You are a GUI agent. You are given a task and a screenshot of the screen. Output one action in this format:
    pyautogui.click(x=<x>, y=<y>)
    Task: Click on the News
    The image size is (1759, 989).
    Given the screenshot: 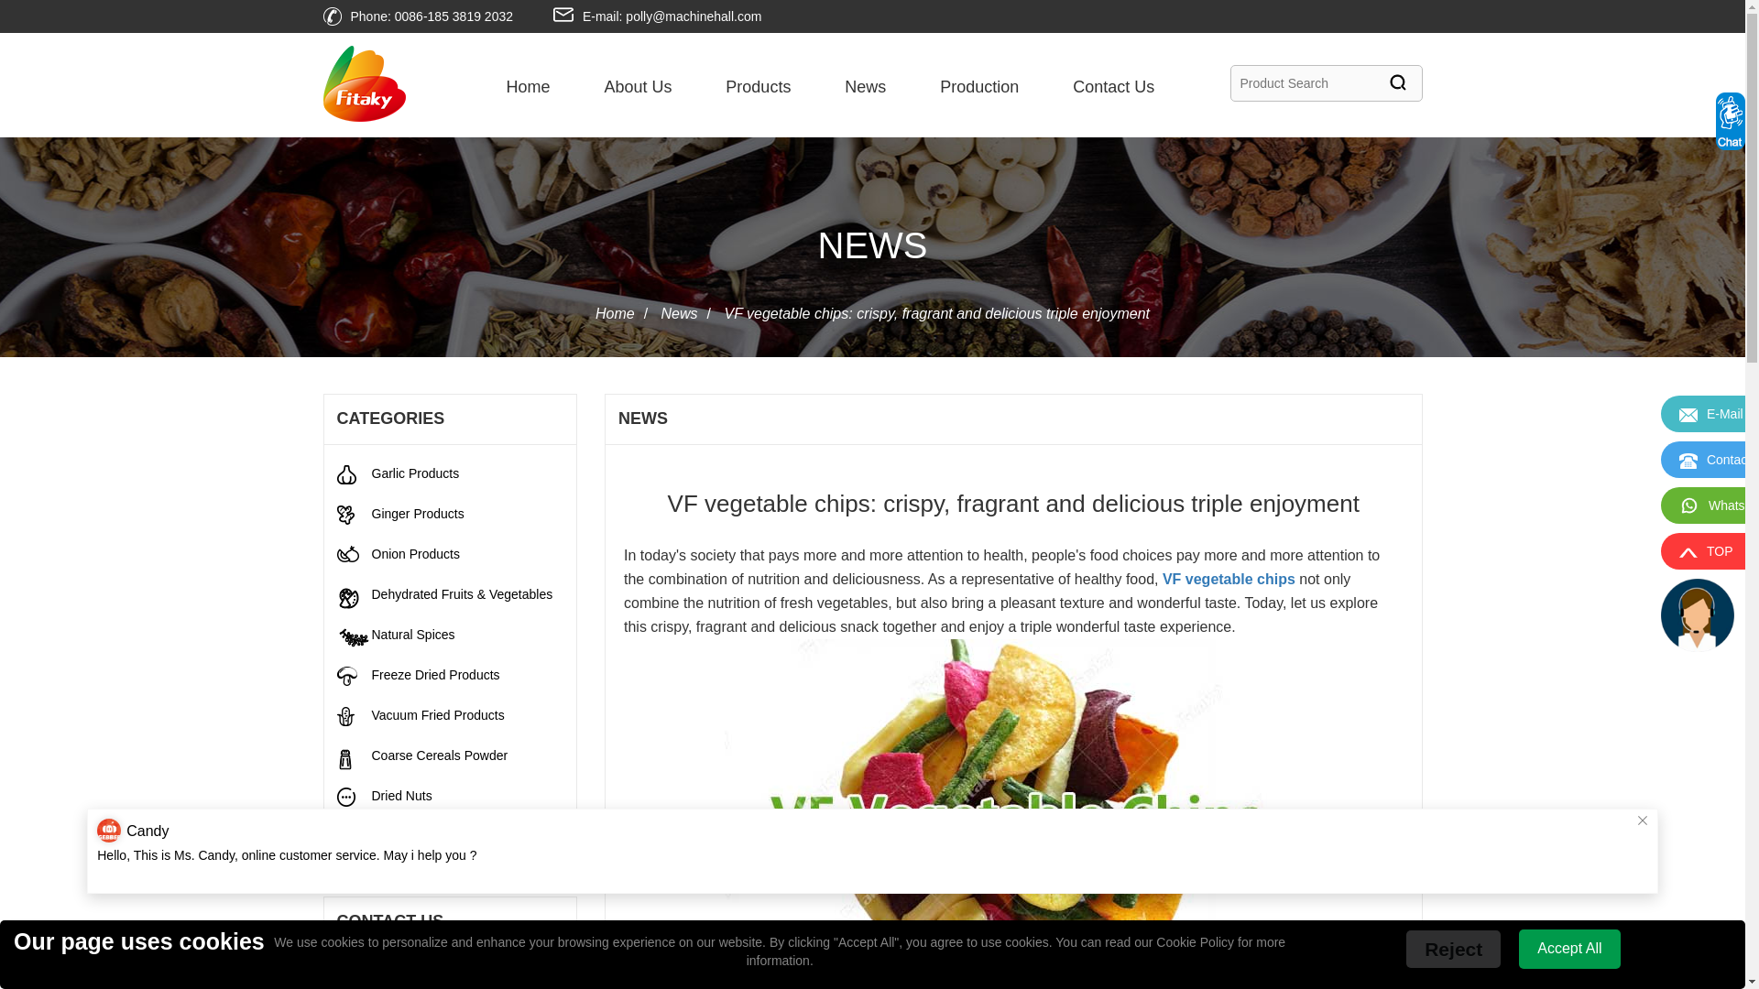 What is the action you would take?
    pyautogui.click(x=680, y=313)
    